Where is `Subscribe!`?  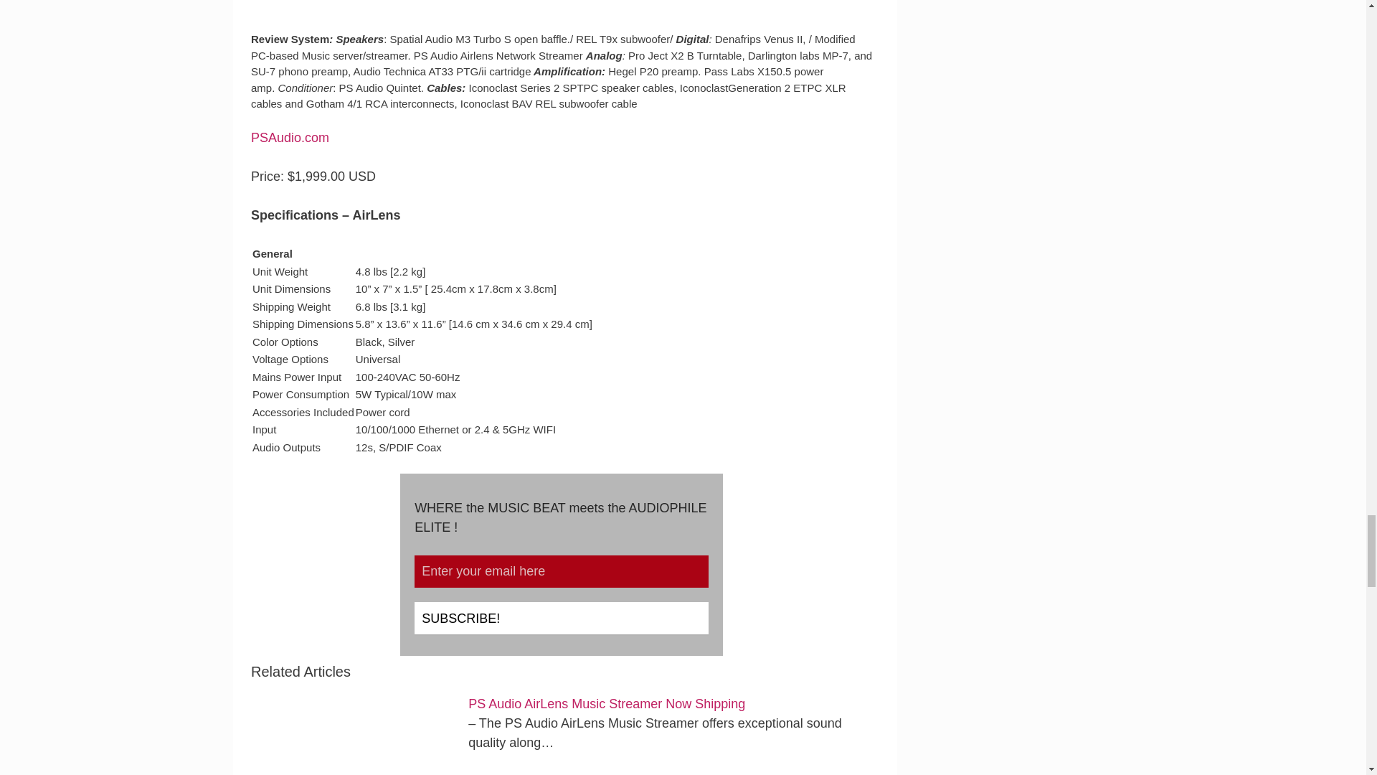 Subscribe! is located at coordinates (561, 619).